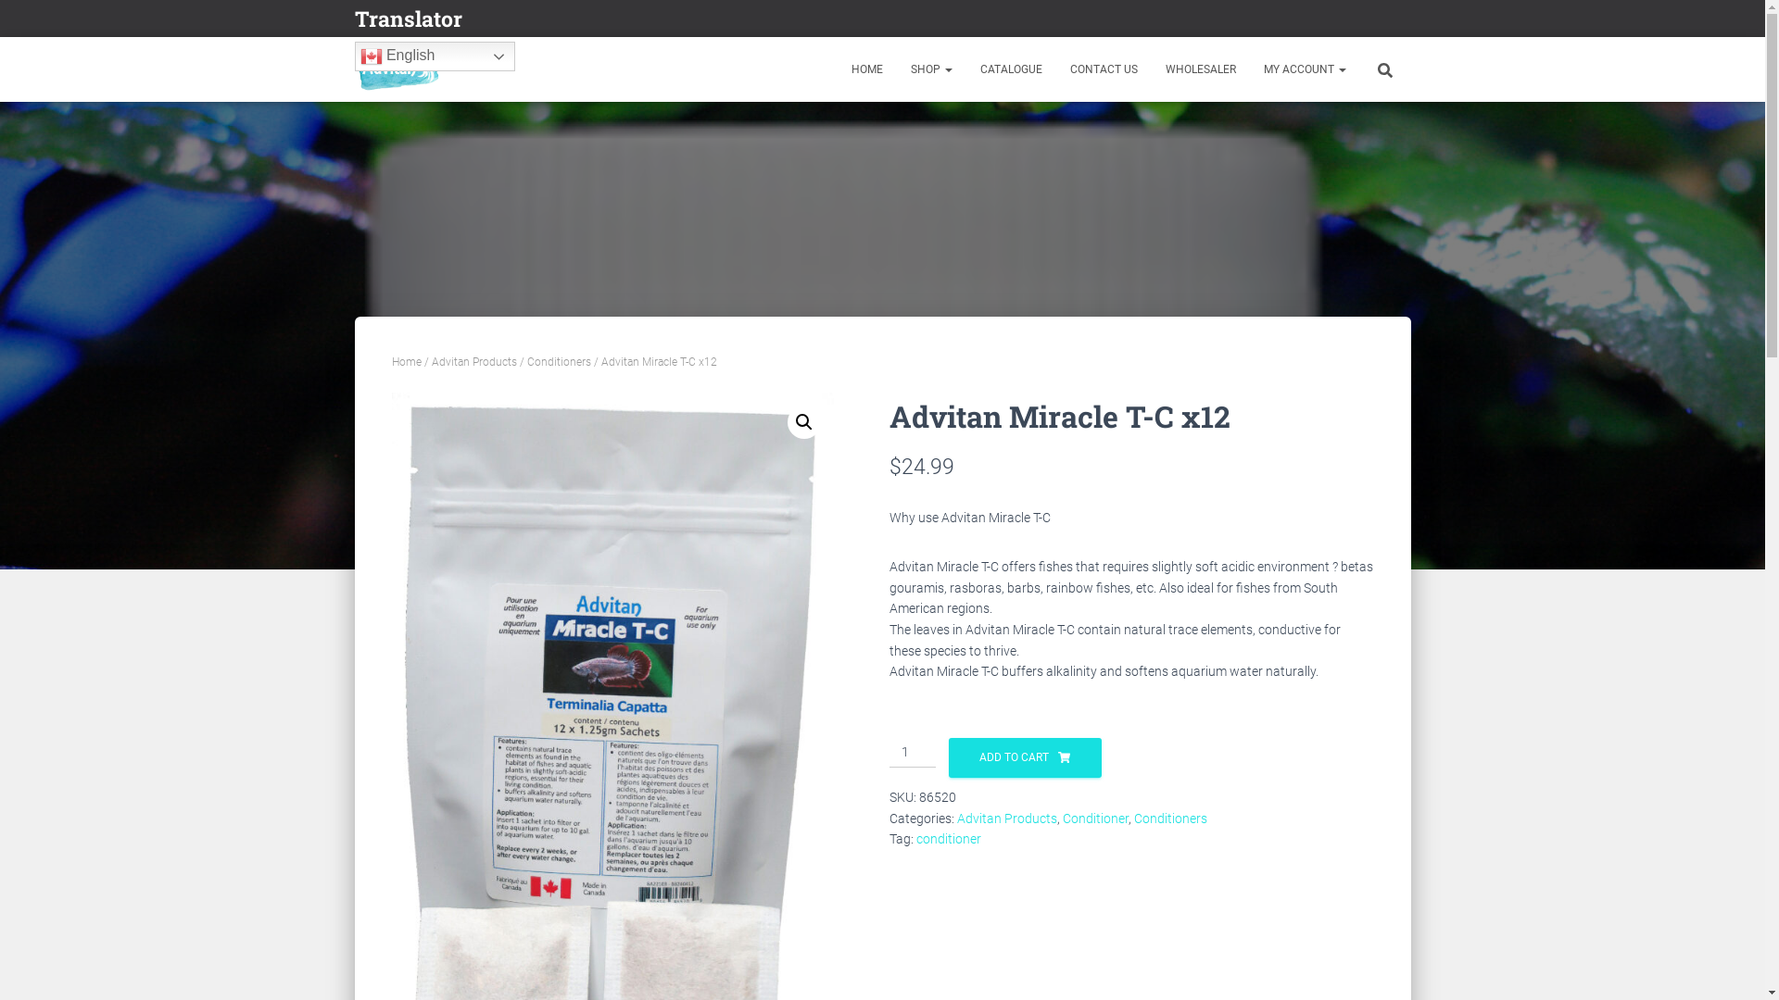 The width and height of the screenshot is (1779, 1000). Describe the element at coordinates (406, 362) in the screenshot. I see `Home` at that location.